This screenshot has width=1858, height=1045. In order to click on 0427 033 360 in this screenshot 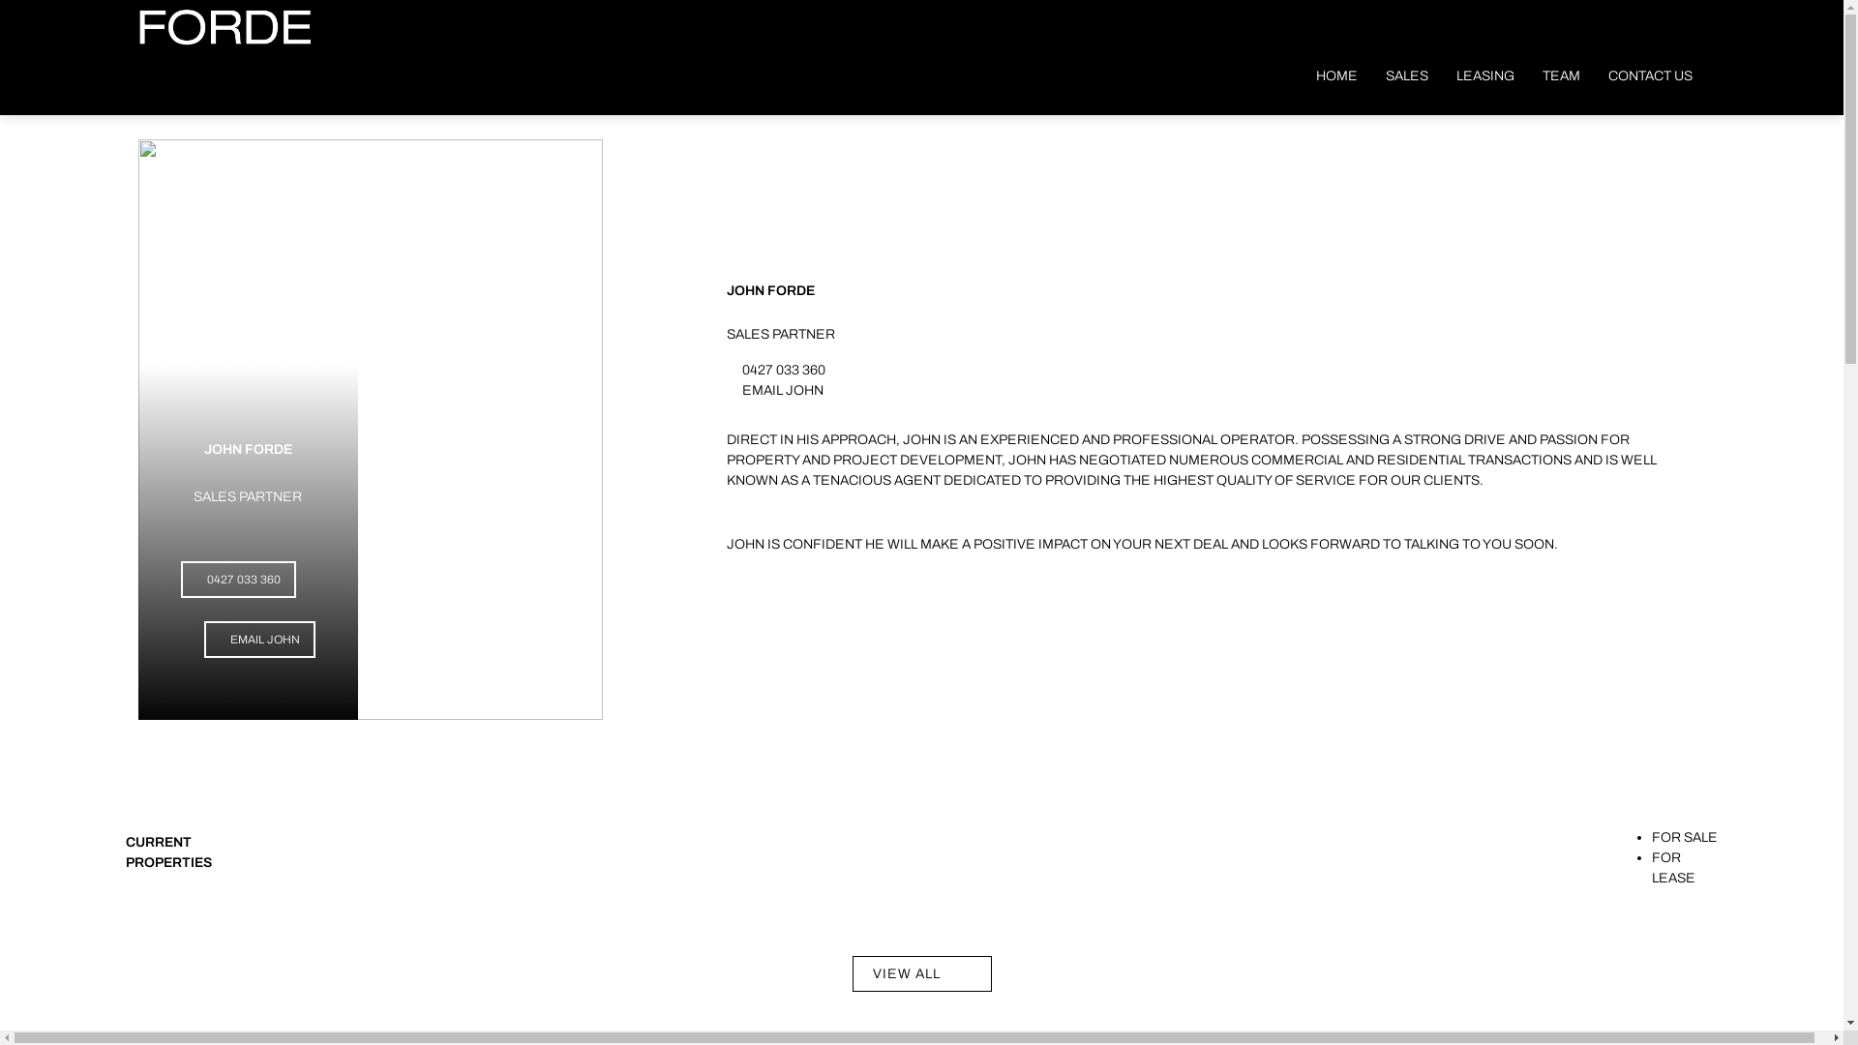, I will do `click(238, 580)`.